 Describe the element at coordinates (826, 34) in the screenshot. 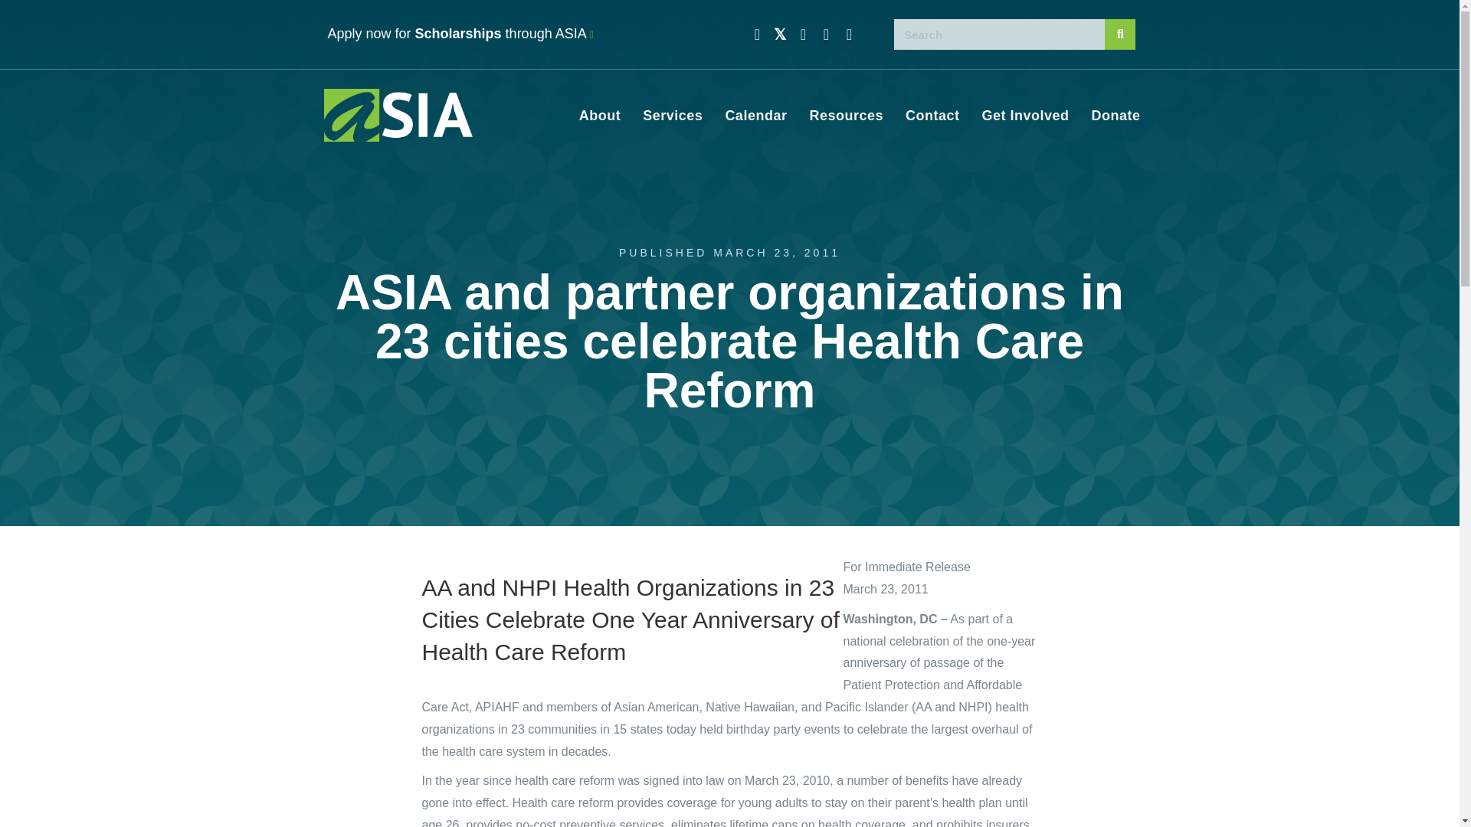

I see `YouTube` at that location.